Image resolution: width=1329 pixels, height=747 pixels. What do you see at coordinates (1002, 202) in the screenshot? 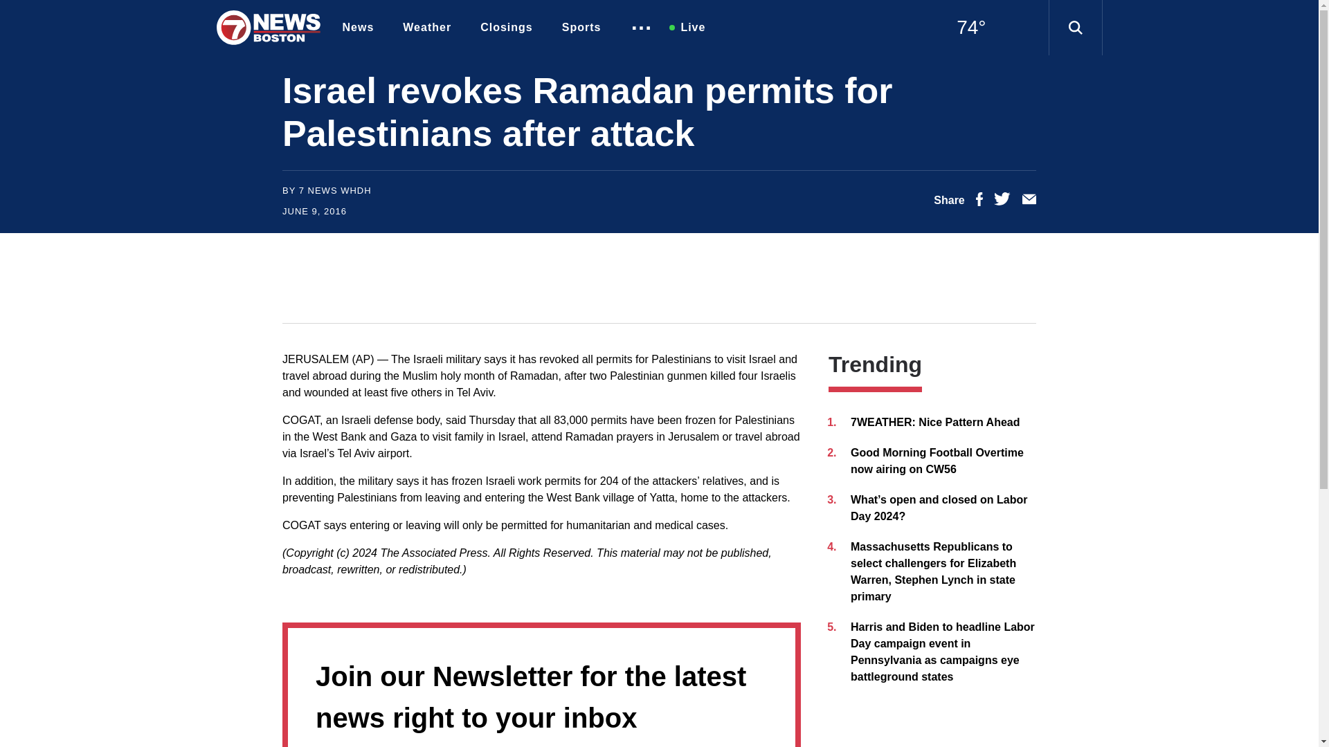
I see `Twitter` at bounding box center [1002, 202].